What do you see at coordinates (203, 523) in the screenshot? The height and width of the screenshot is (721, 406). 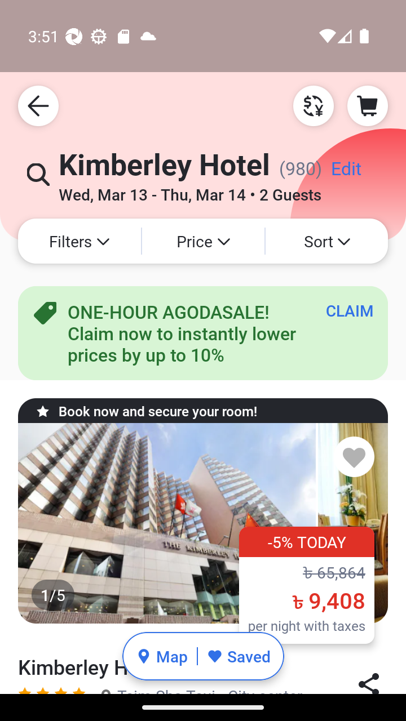 I see `1/5` at bounding box center [203, 523].